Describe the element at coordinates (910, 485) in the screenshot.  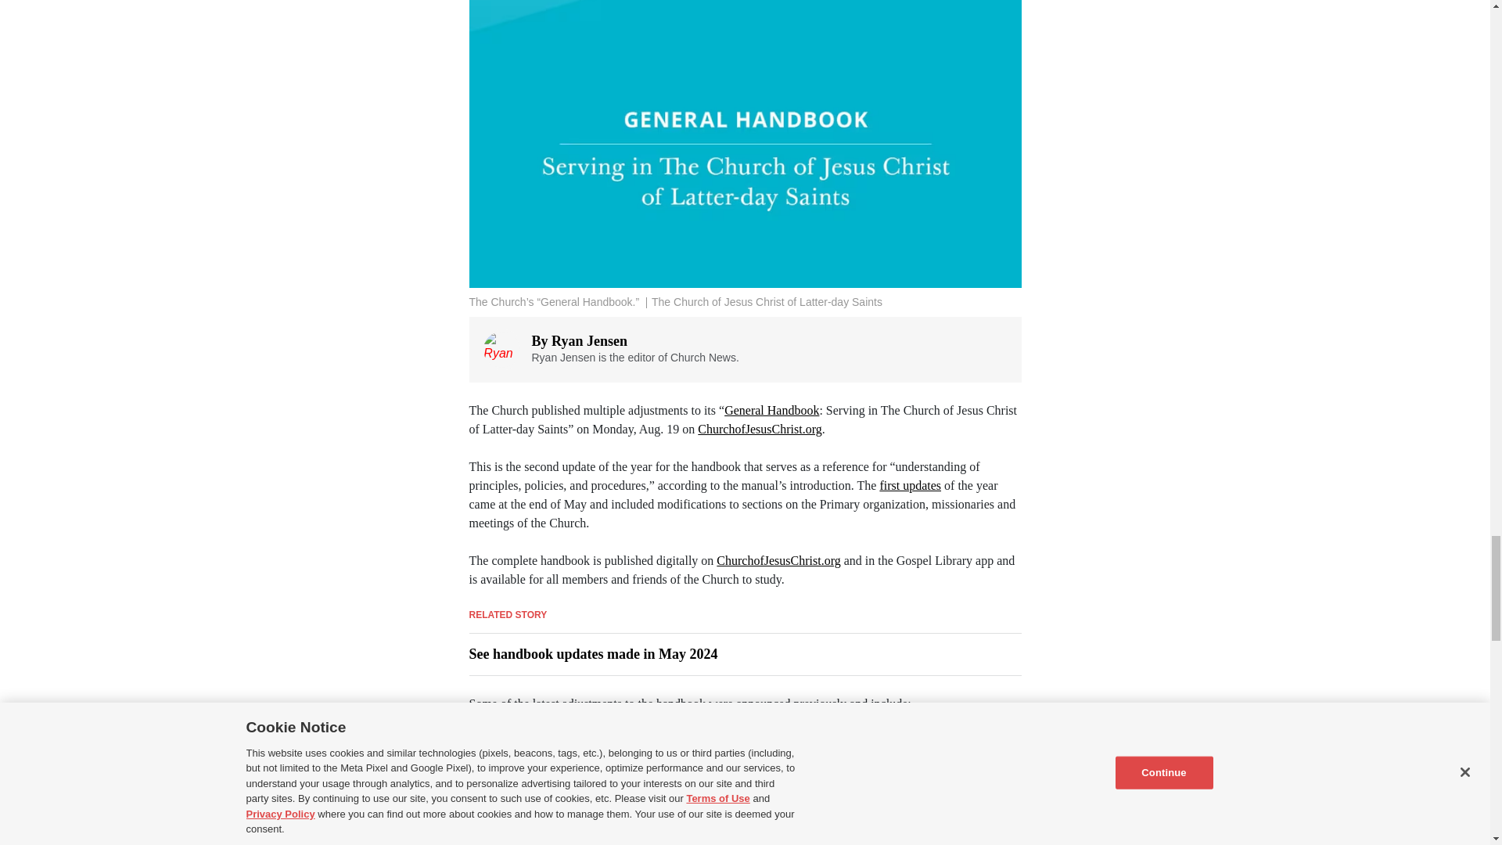
I see `first updates` at that location.